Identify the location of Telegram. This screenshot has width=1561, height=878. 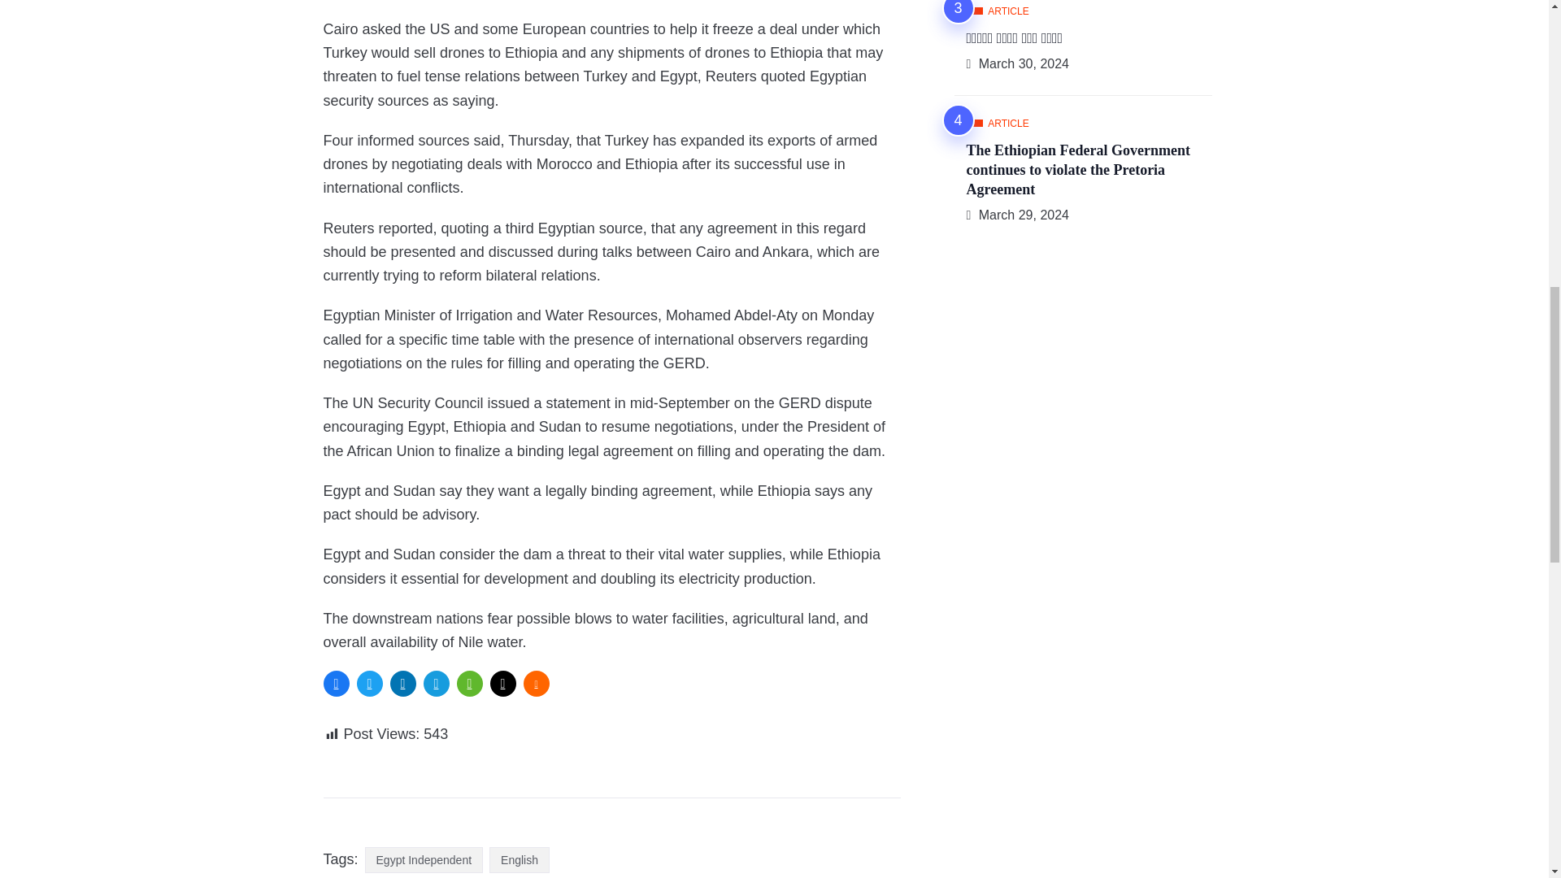
(436, 684).